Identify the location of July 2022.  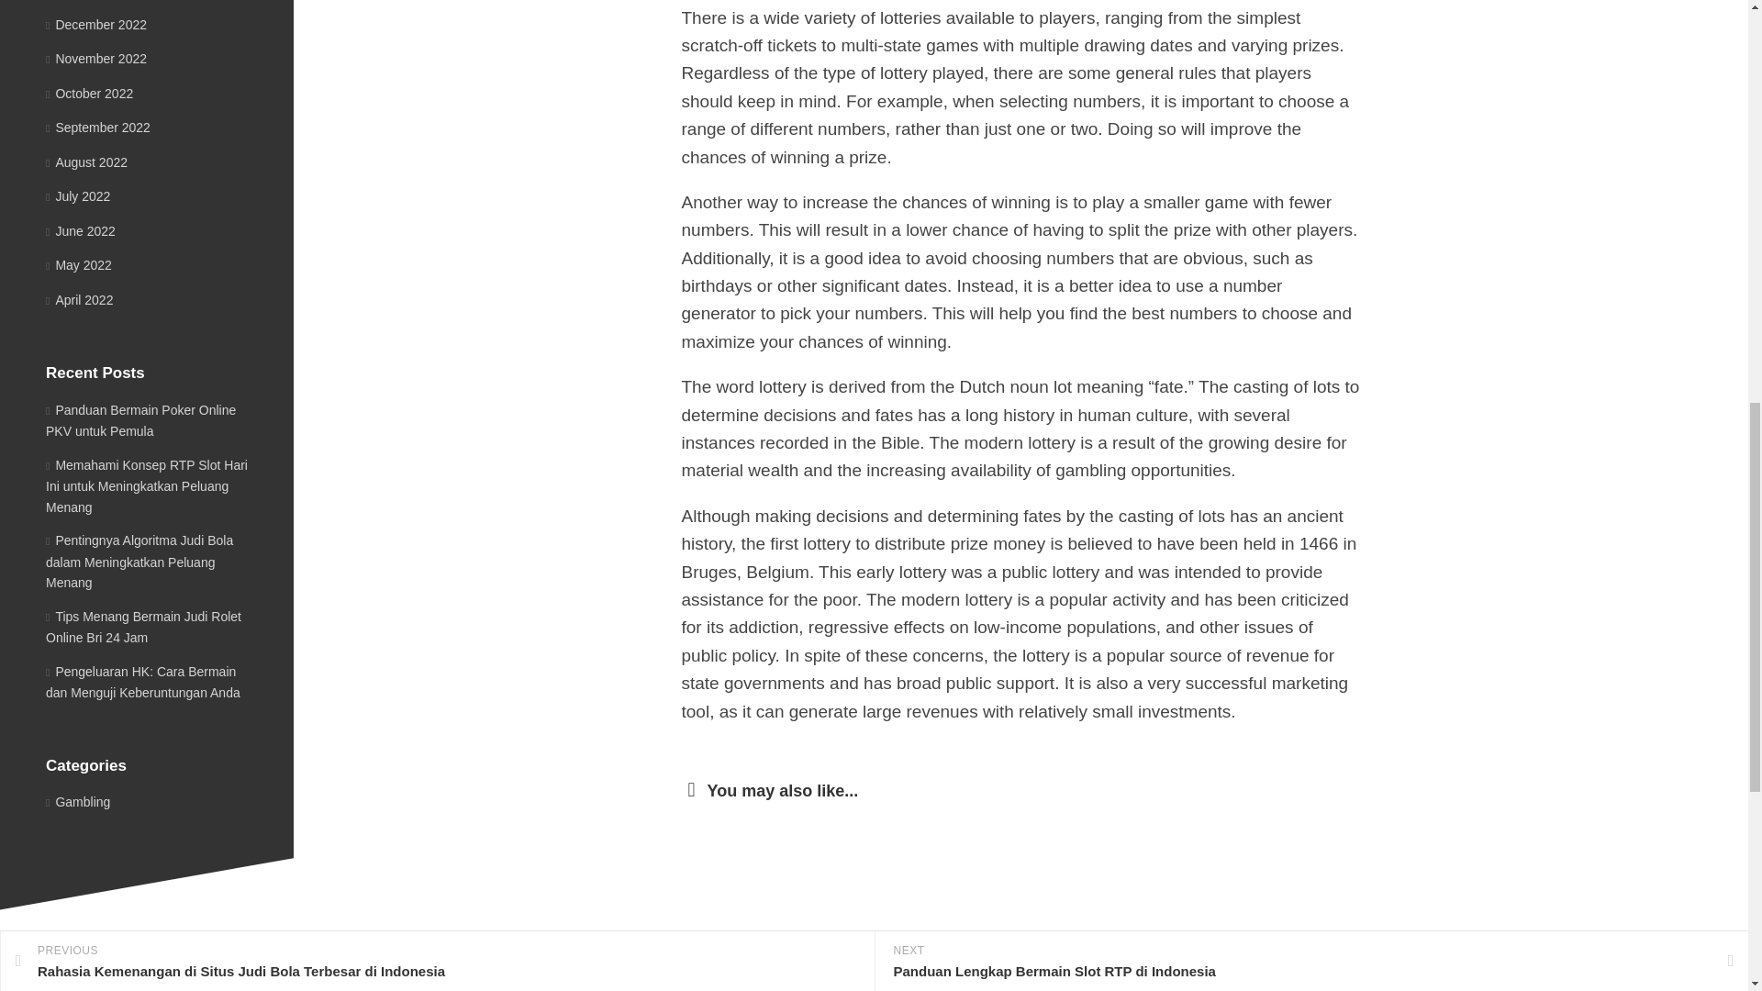
(77, 196).